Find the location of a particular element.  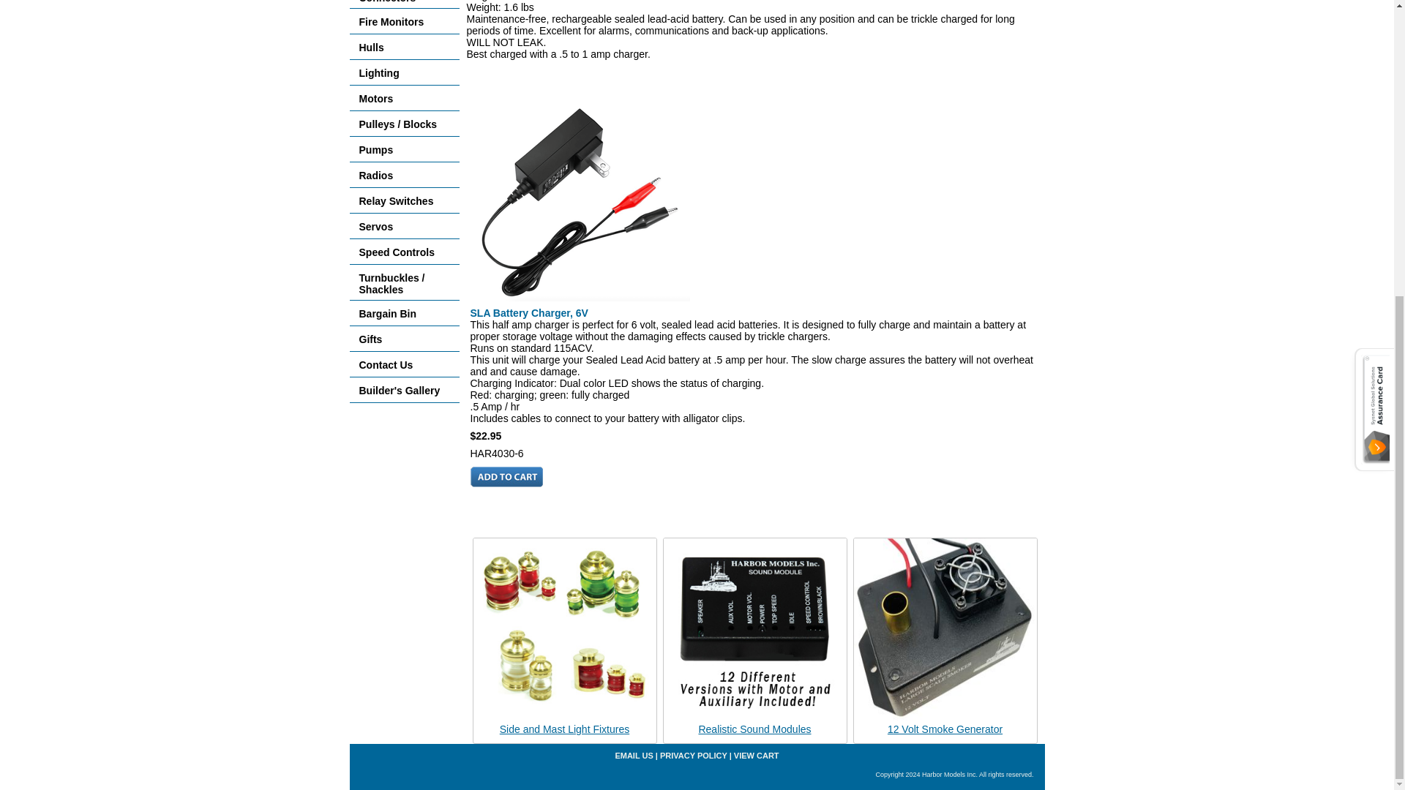

Relay Switches is located at coordinates (404, 200).